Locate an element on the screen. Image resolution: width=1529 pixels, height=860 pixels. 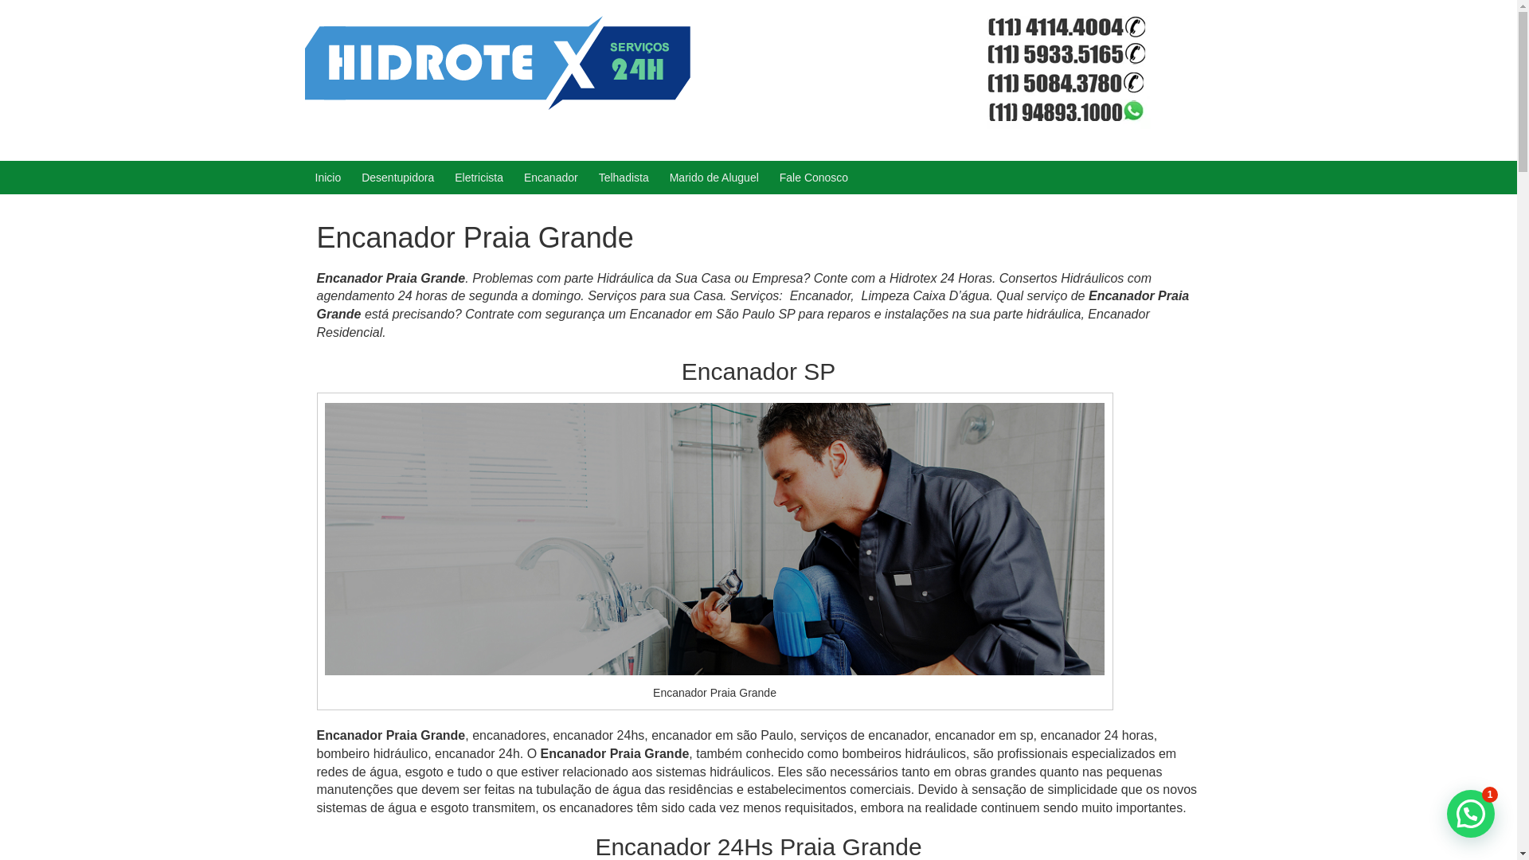
Encanador is located at coordinates (551, 178).